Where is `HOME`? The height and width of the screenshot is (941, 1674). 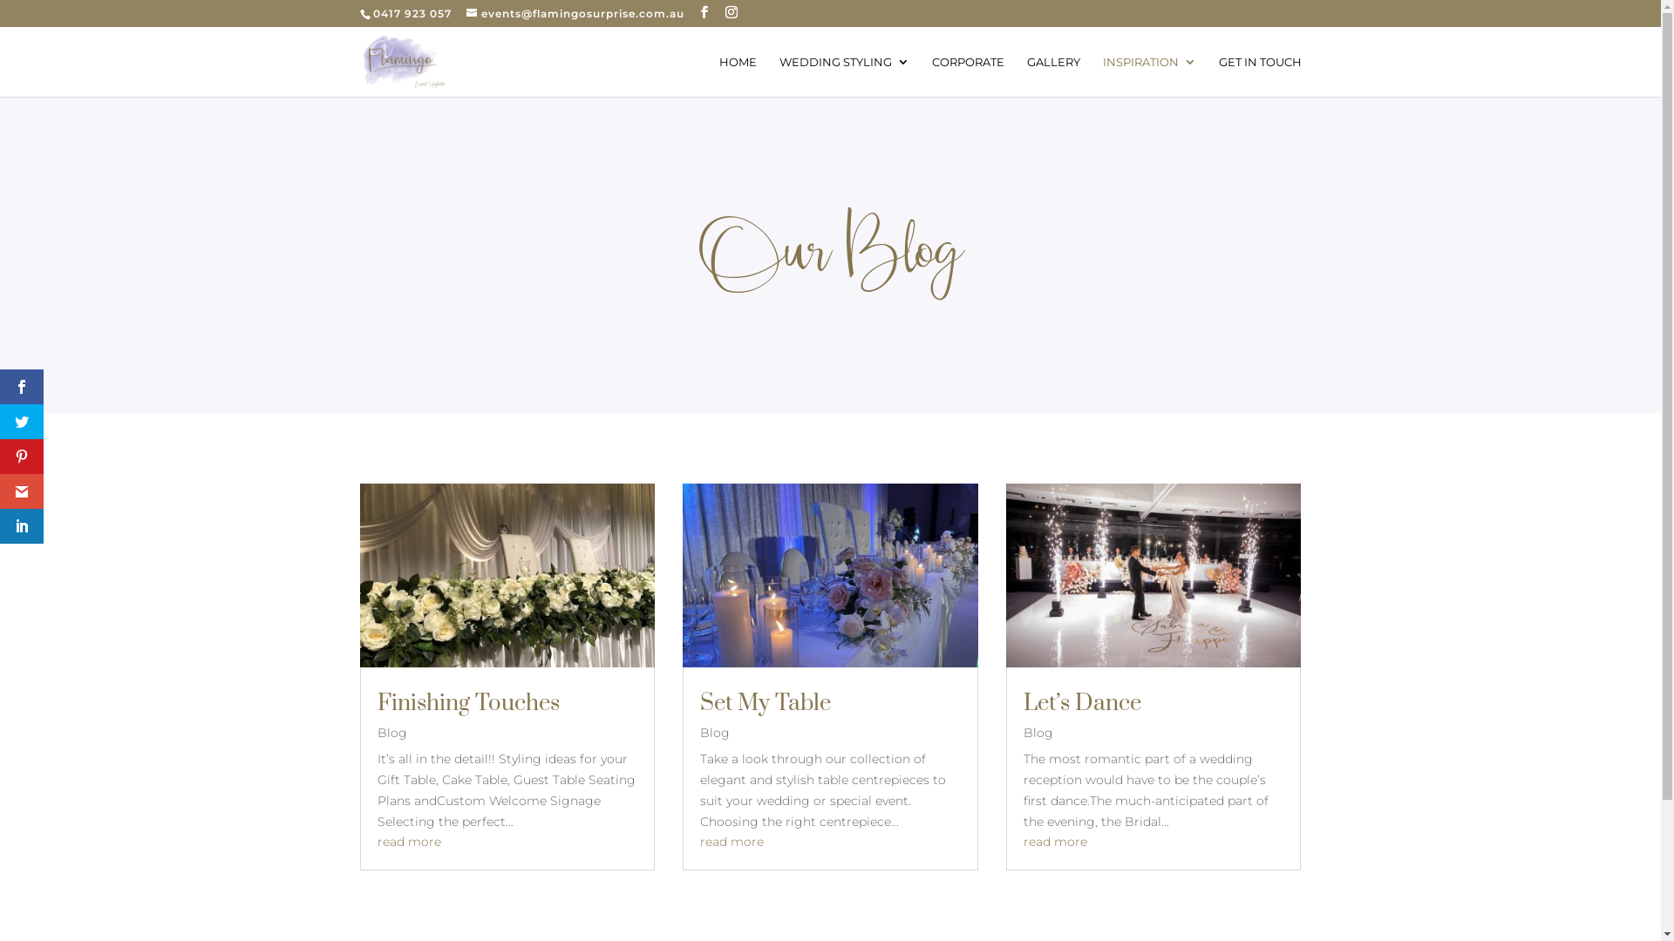 HOME is located at coordinates (738, 77).